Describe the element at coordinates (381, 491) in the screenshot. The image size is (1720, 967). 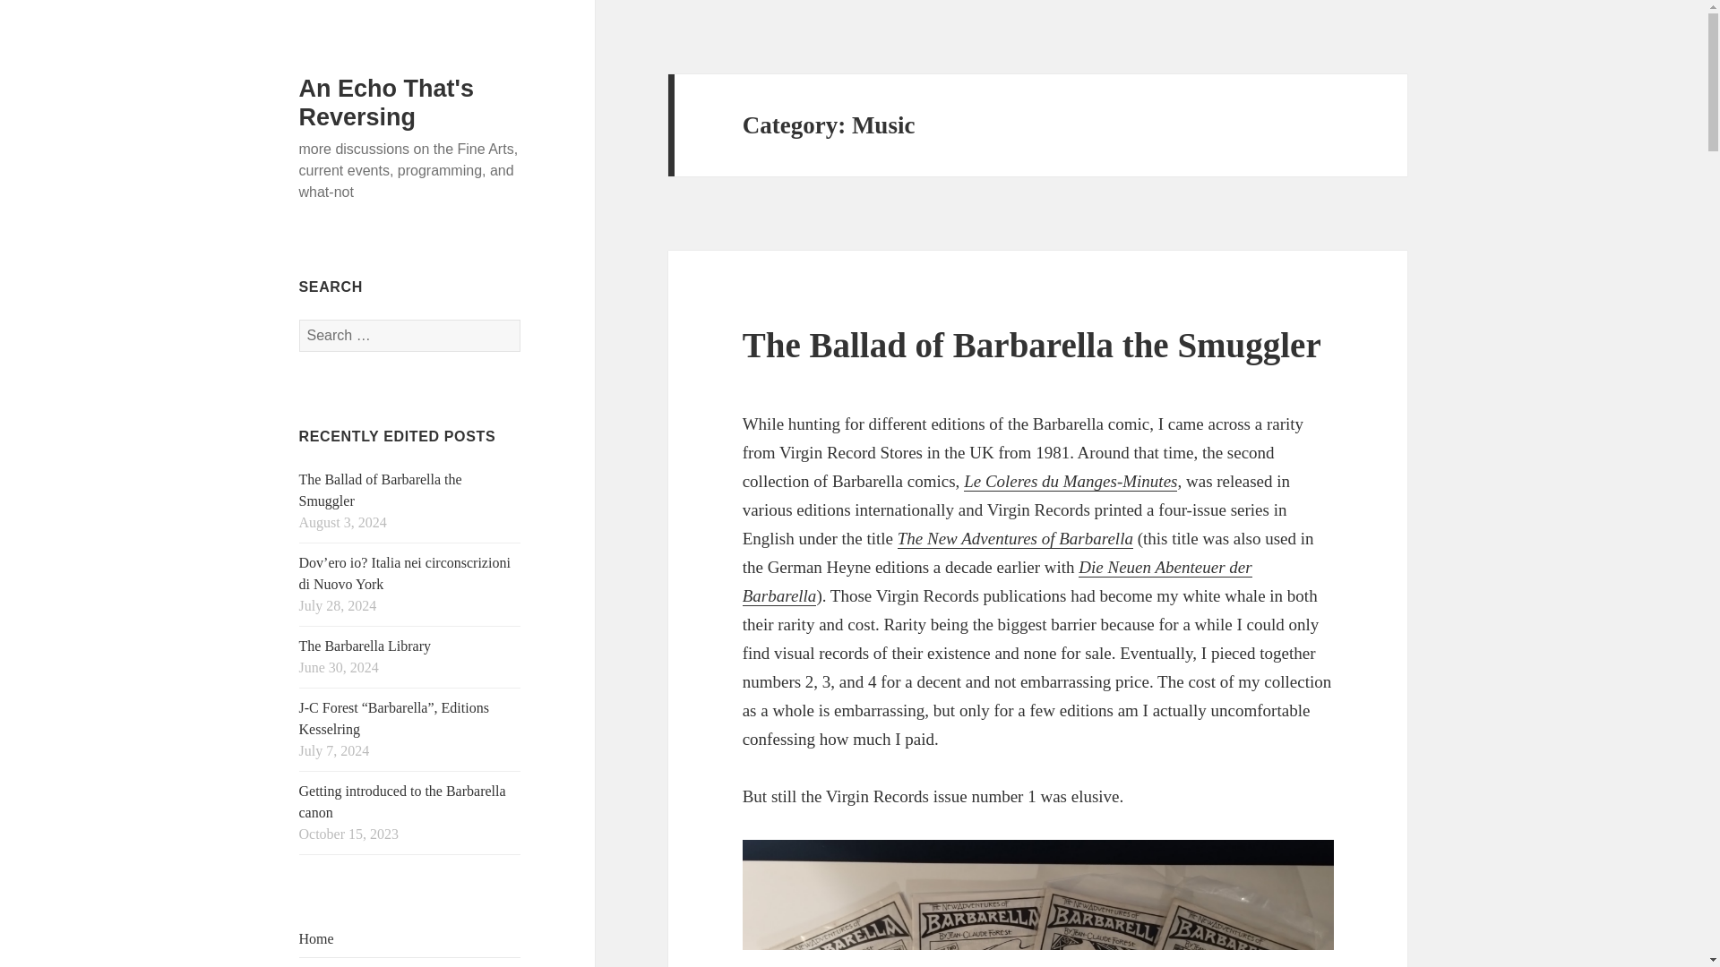
I see `The Ballad of Barbarella the Smuggler` at that location.